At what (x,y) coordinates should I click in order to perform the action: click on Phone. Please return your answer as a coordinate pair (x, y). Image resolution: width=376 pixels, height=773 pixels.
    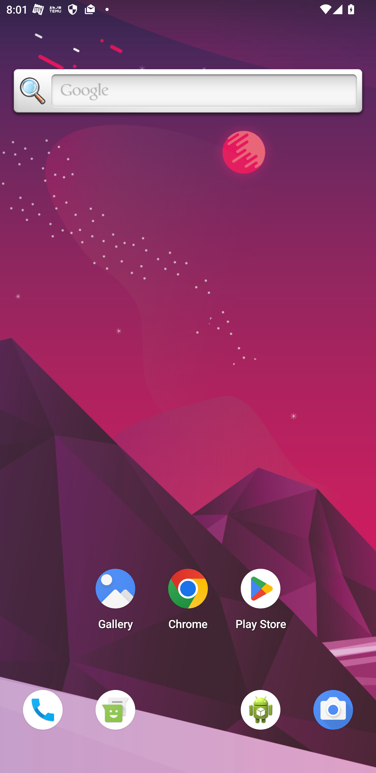
    Looking at the image, I should click on (43, 710).